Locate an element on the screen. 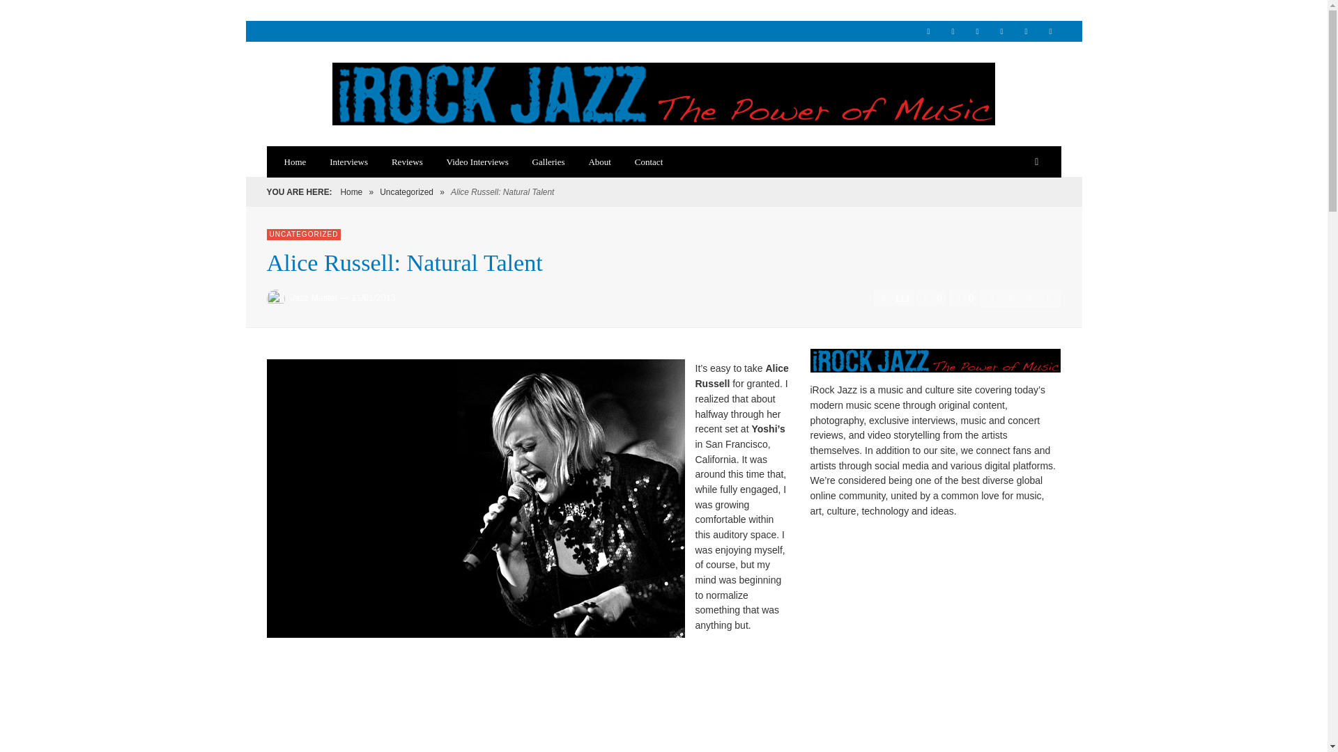 The image size is (1338, 752). Interviews is located at coordinates (348, 162).